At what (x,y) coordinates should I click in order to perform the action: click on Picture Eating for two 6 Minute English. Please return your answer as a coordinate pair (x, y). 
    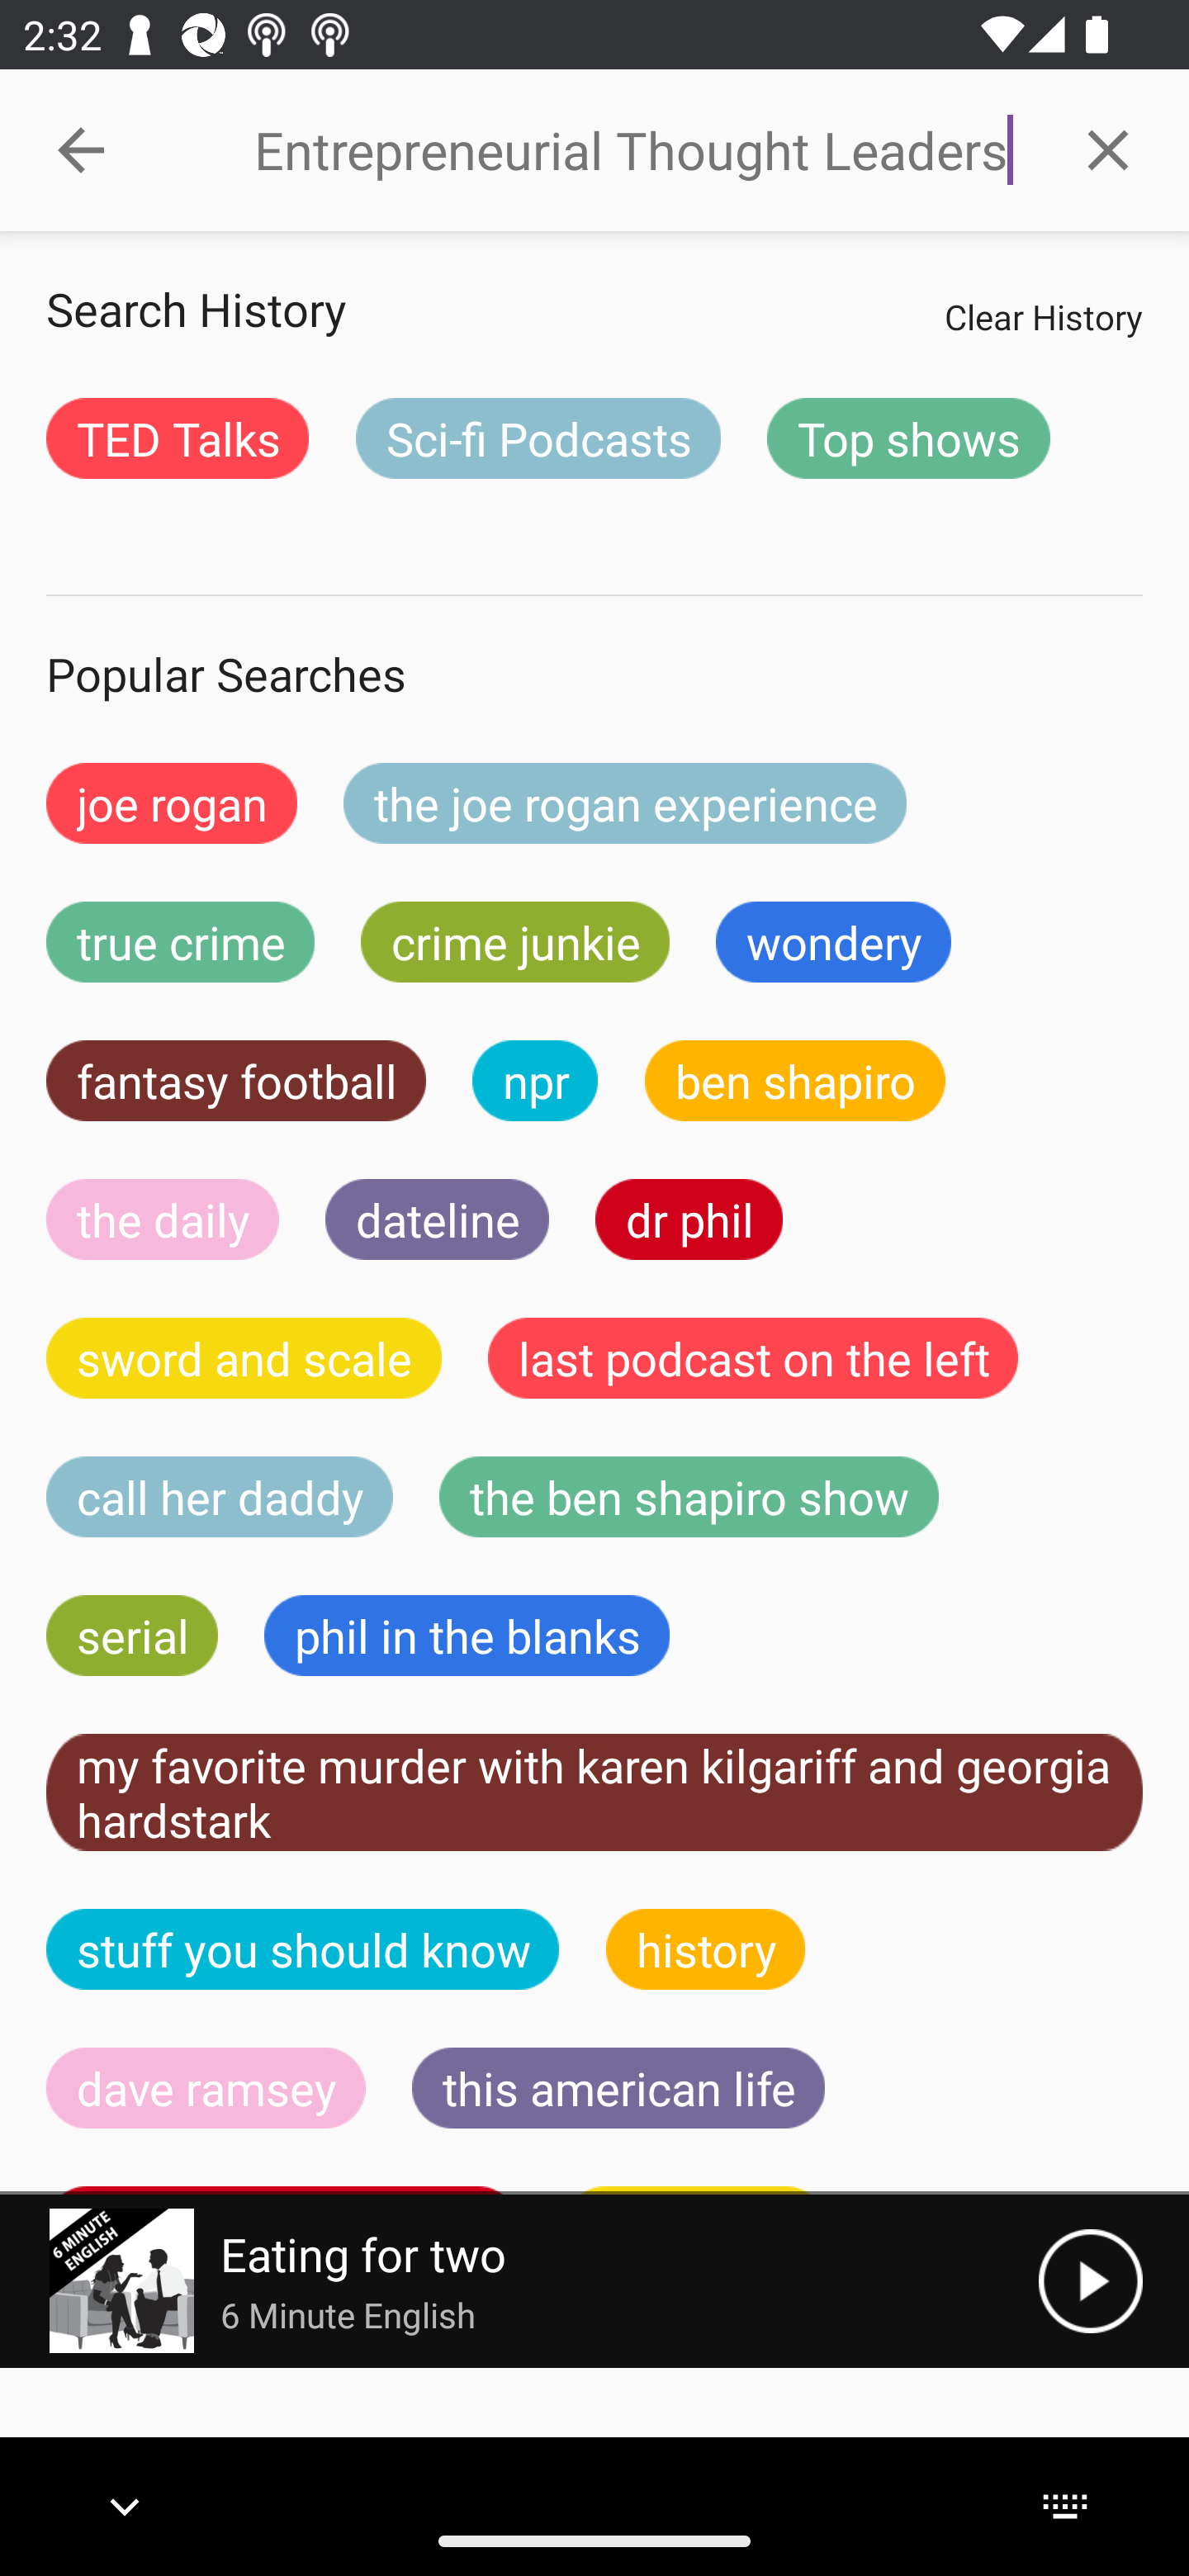
    Looking at the image, I should click on (519, 2280).